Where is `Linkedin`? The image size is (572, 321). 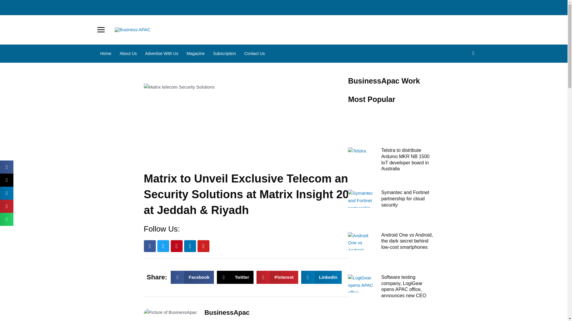 Linkedin is located at coordinates (161, 53).